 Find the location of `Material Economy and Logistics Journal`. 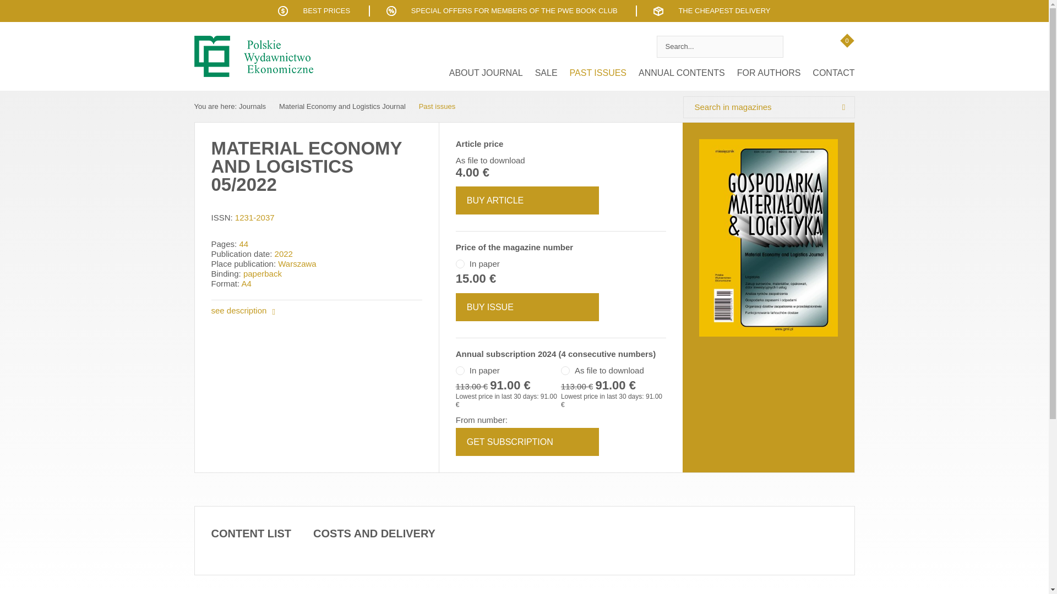

Material Economy and Logistics Journal is located at coordinates (342, 106).